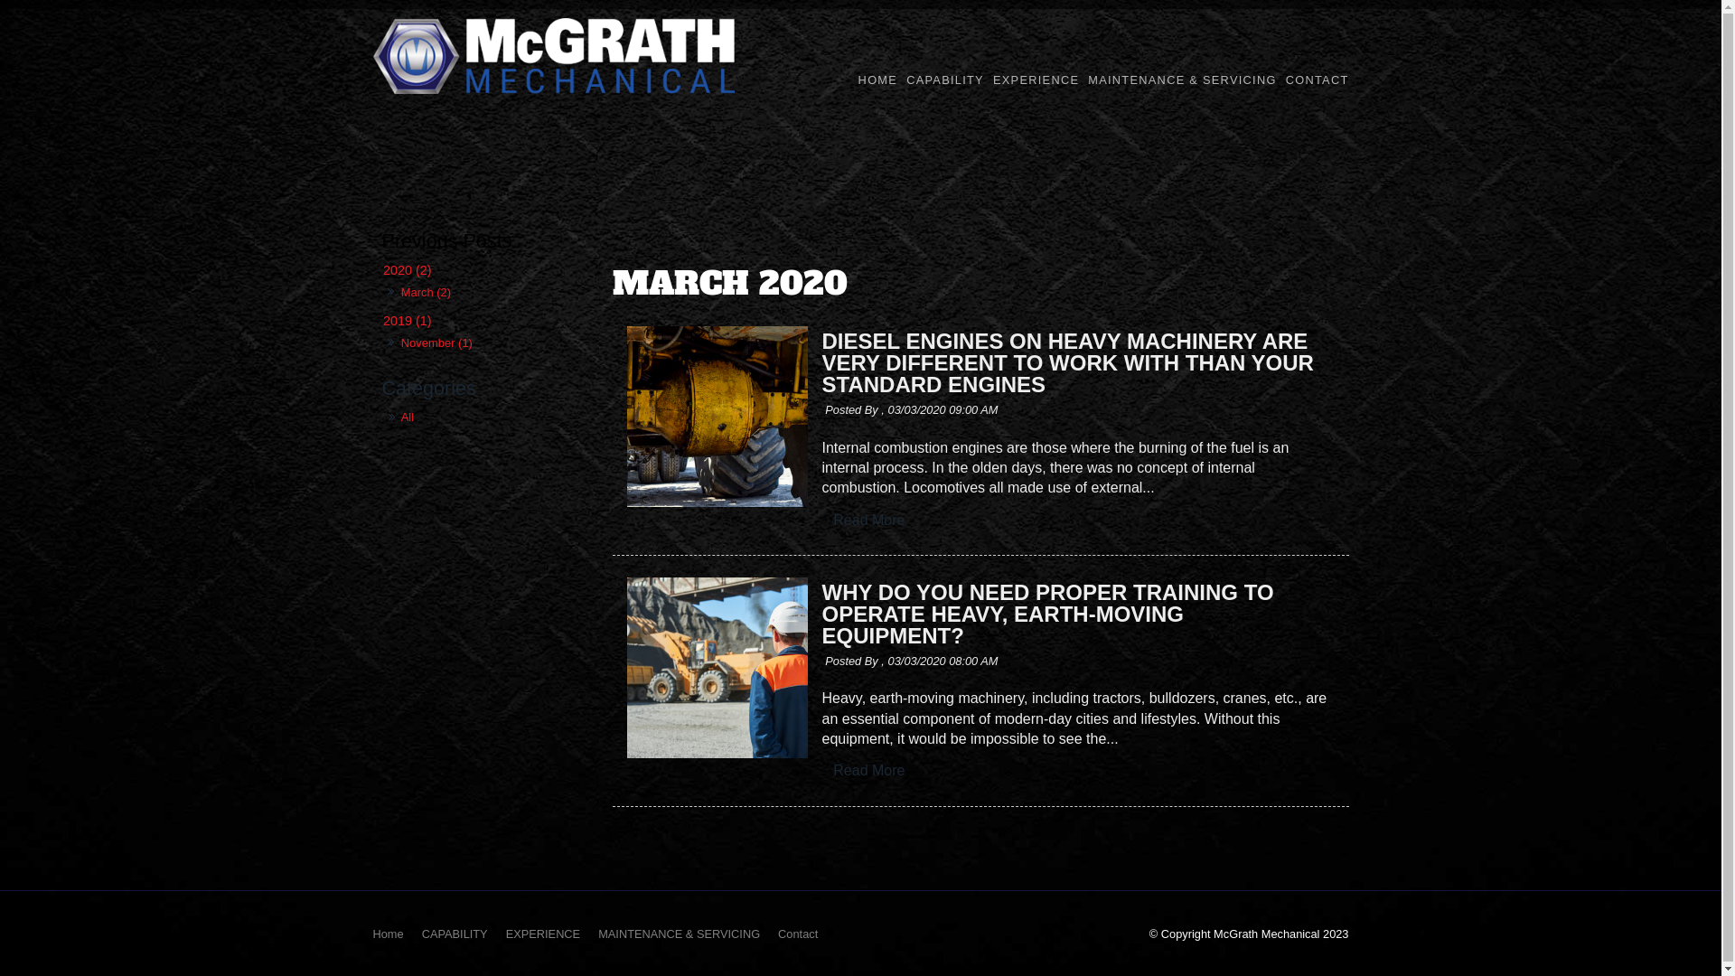 This screenshot has width=1735, height=976. I want to click on CONTACT, so click(1318, 81).